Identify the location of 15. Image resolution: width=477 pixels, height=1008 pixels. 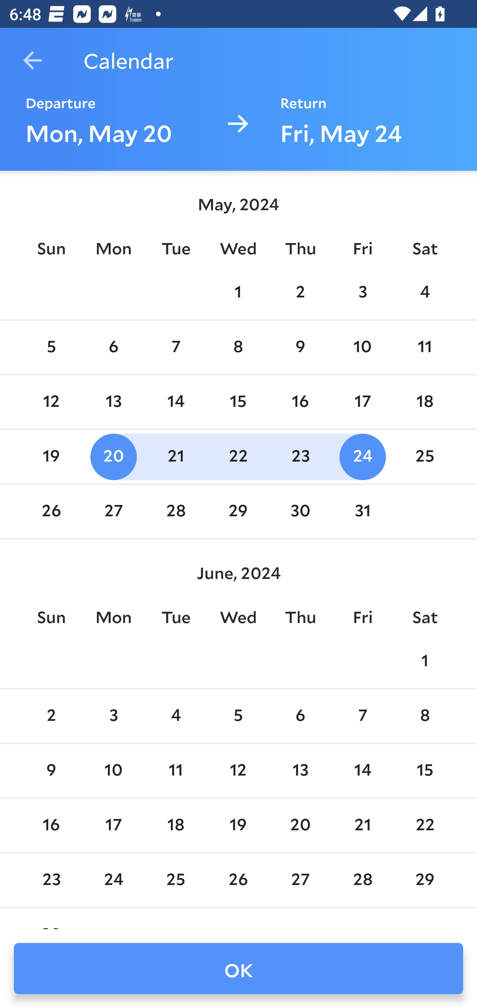
(425, 771).